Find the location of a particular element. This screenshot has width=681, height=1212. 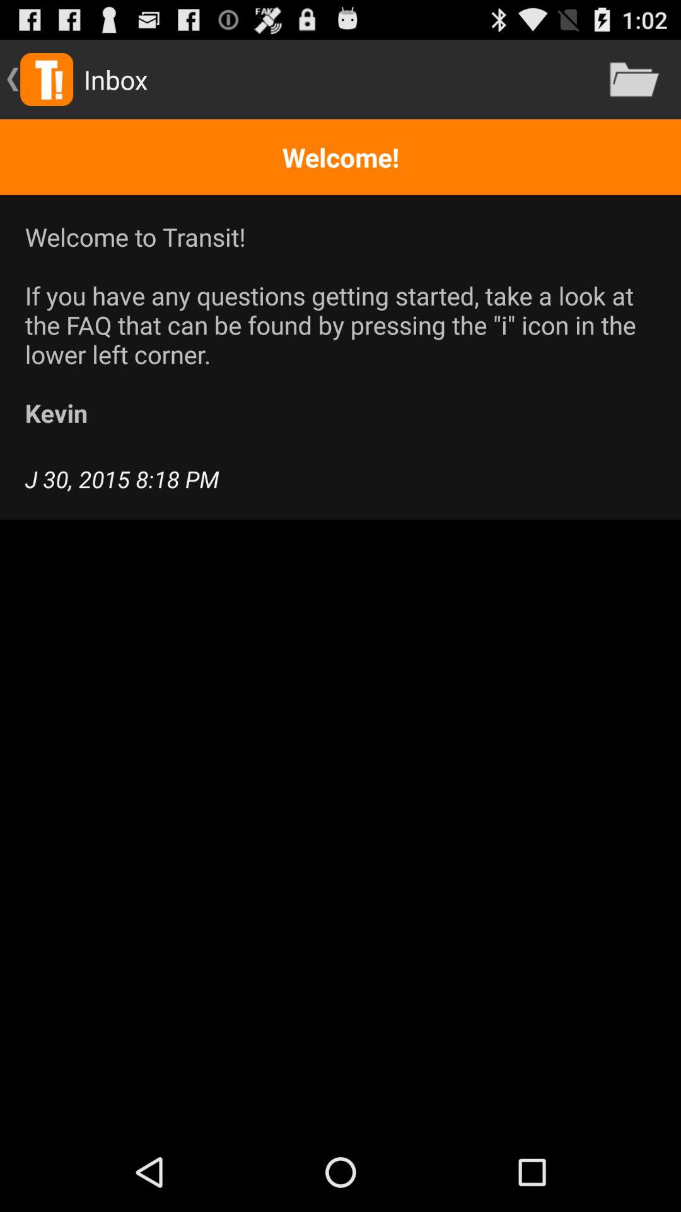

scroll to the welcome to transit is located at coordinates (340, 324).